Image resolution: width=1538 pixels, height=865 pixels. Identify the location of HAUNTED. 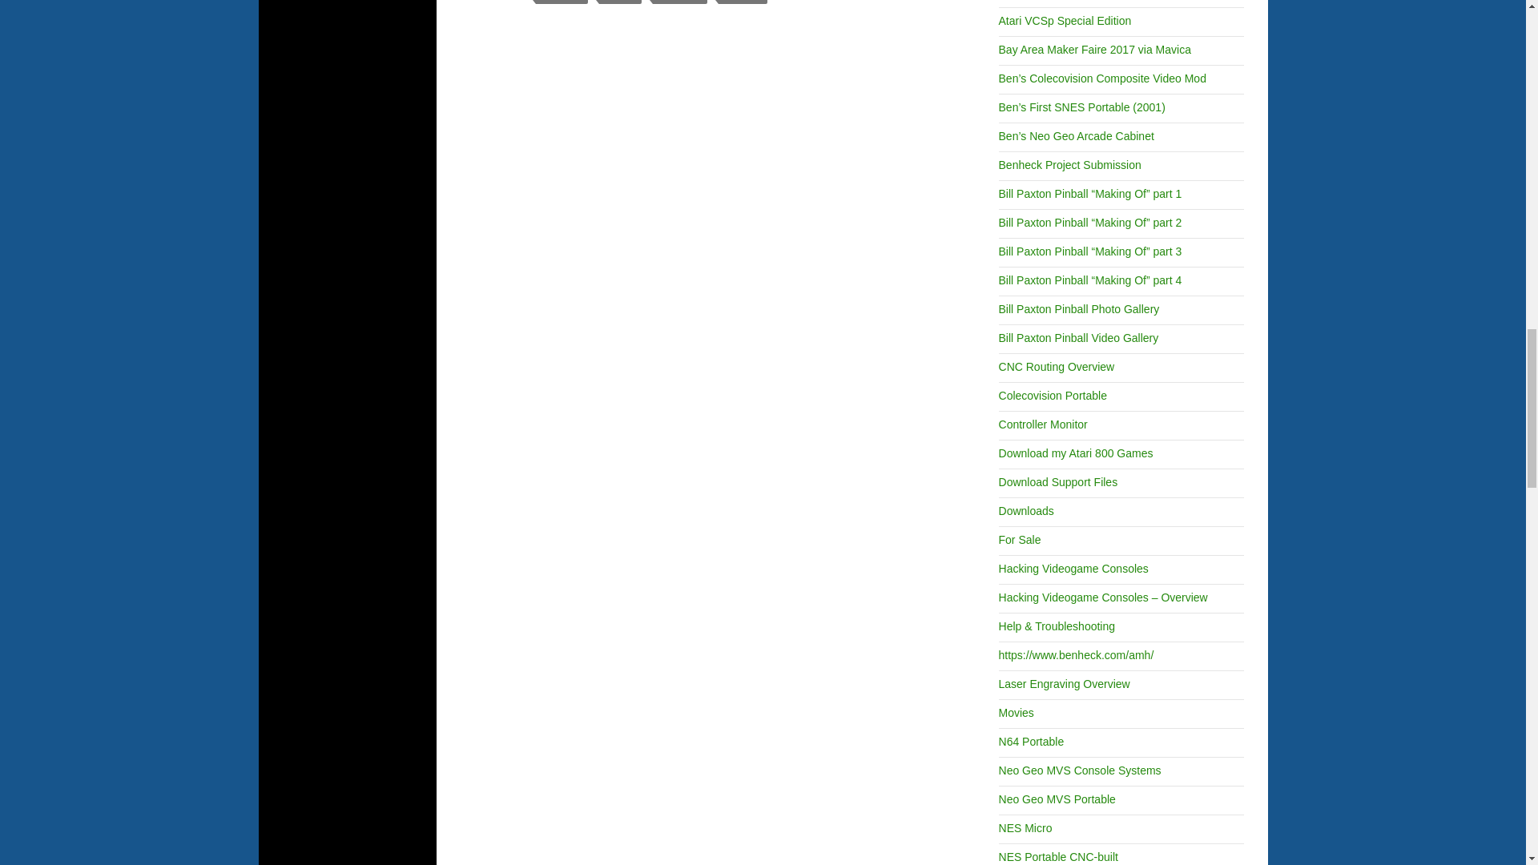
(679, 2).